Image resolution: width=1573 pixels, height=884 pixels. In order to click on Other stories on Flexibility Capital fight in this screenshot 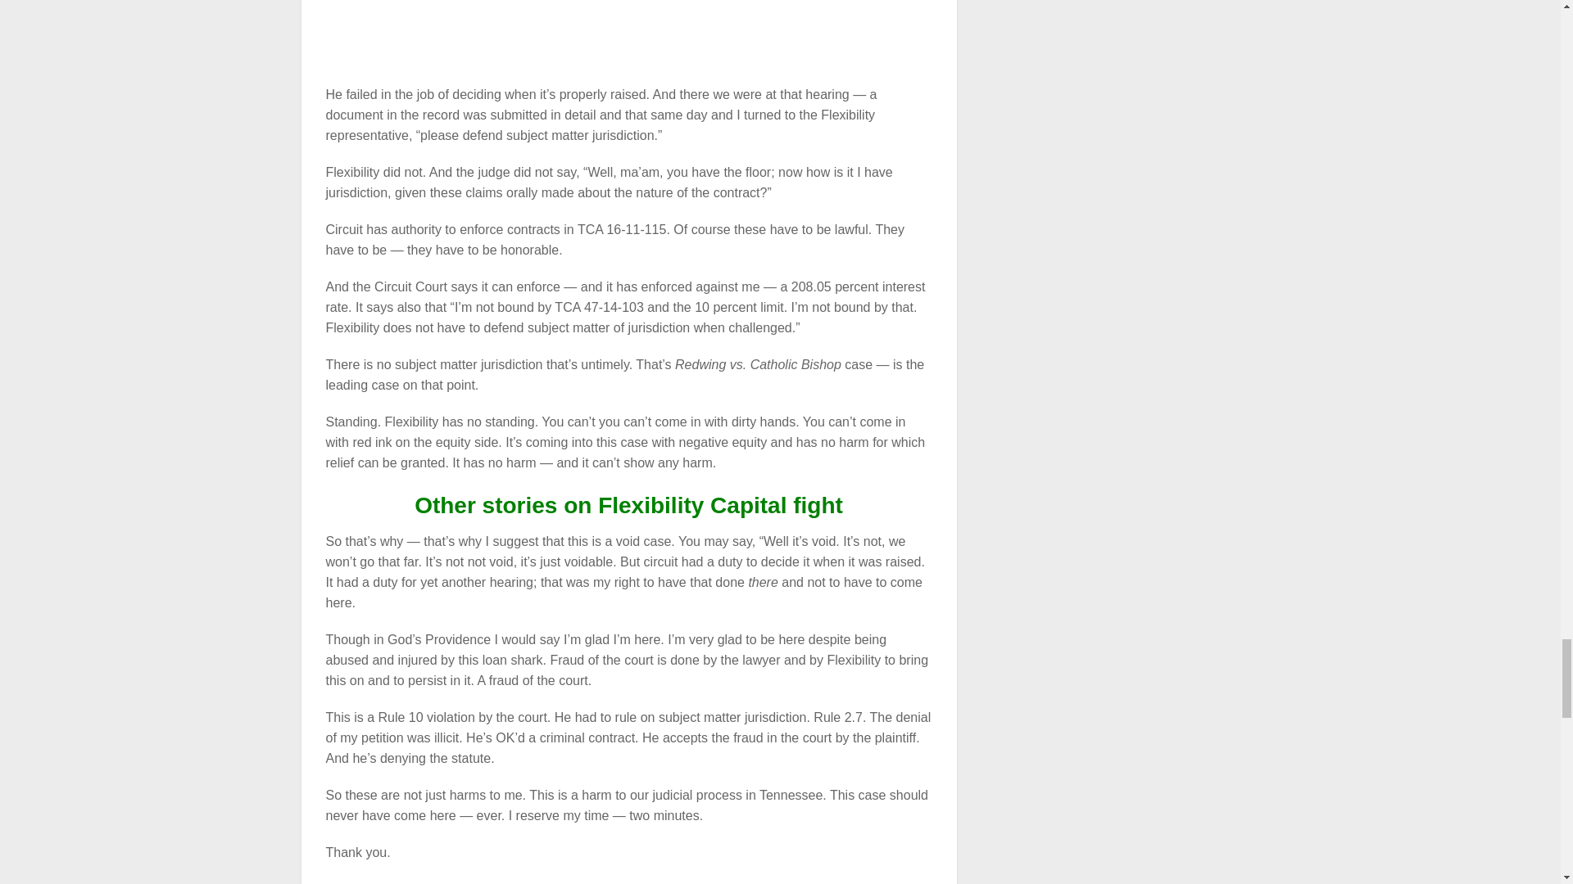, I will do `click(629, 504)`.